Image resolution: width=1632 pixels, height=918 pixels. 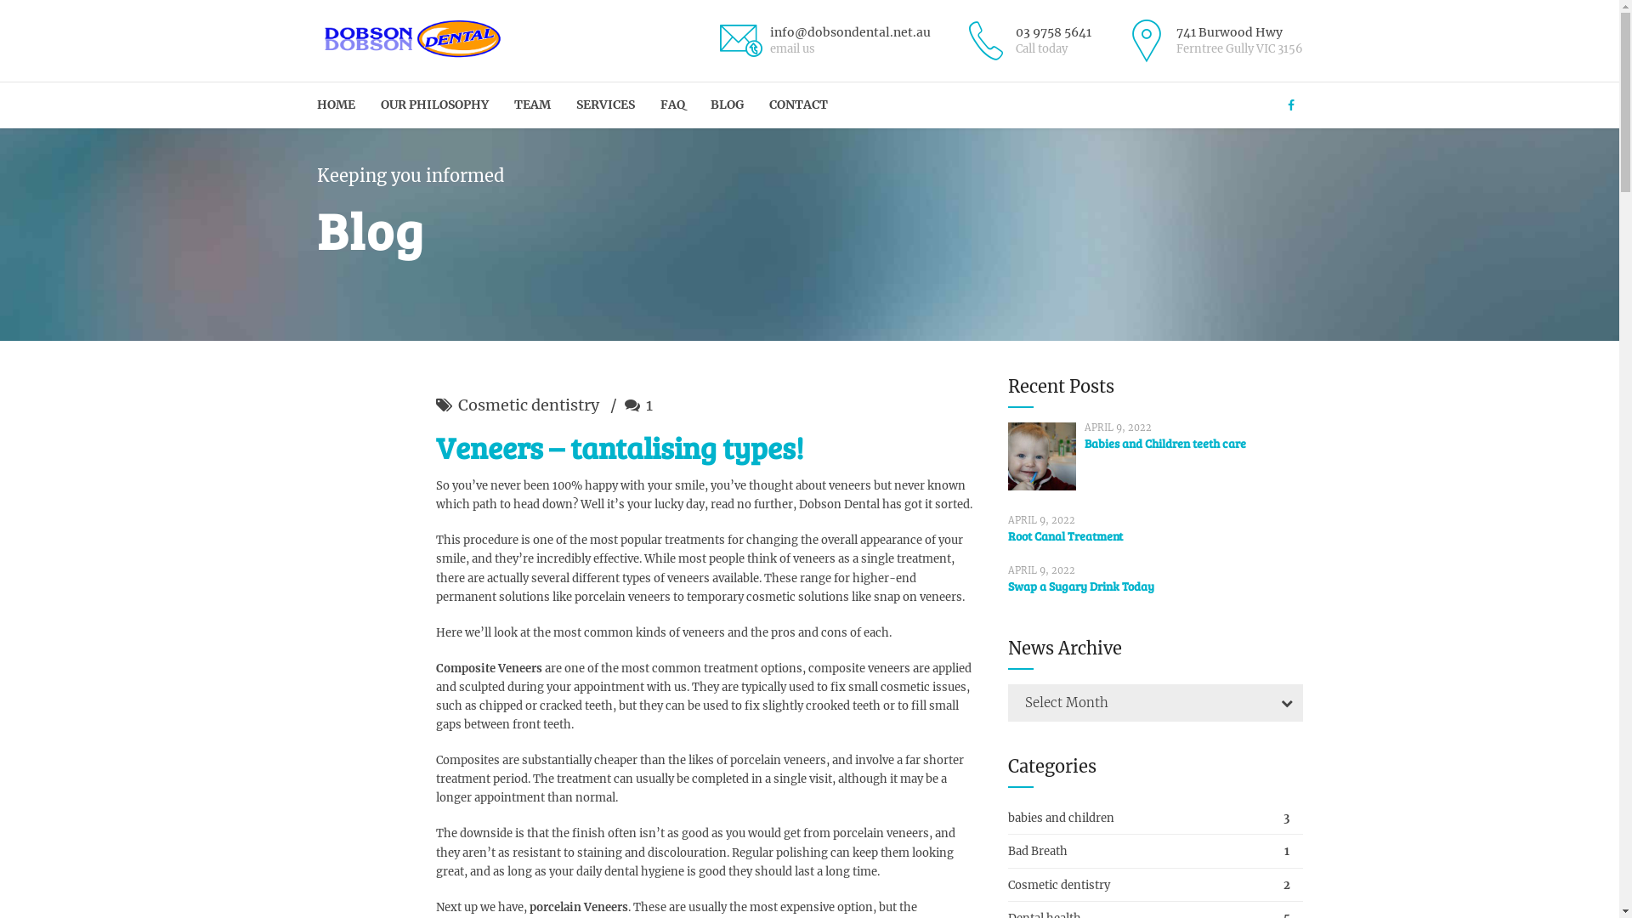 What do you see at coordinates (1156, 852) in the screenshot?
I see `Bad Breath` at bounding box center [1156, 852].